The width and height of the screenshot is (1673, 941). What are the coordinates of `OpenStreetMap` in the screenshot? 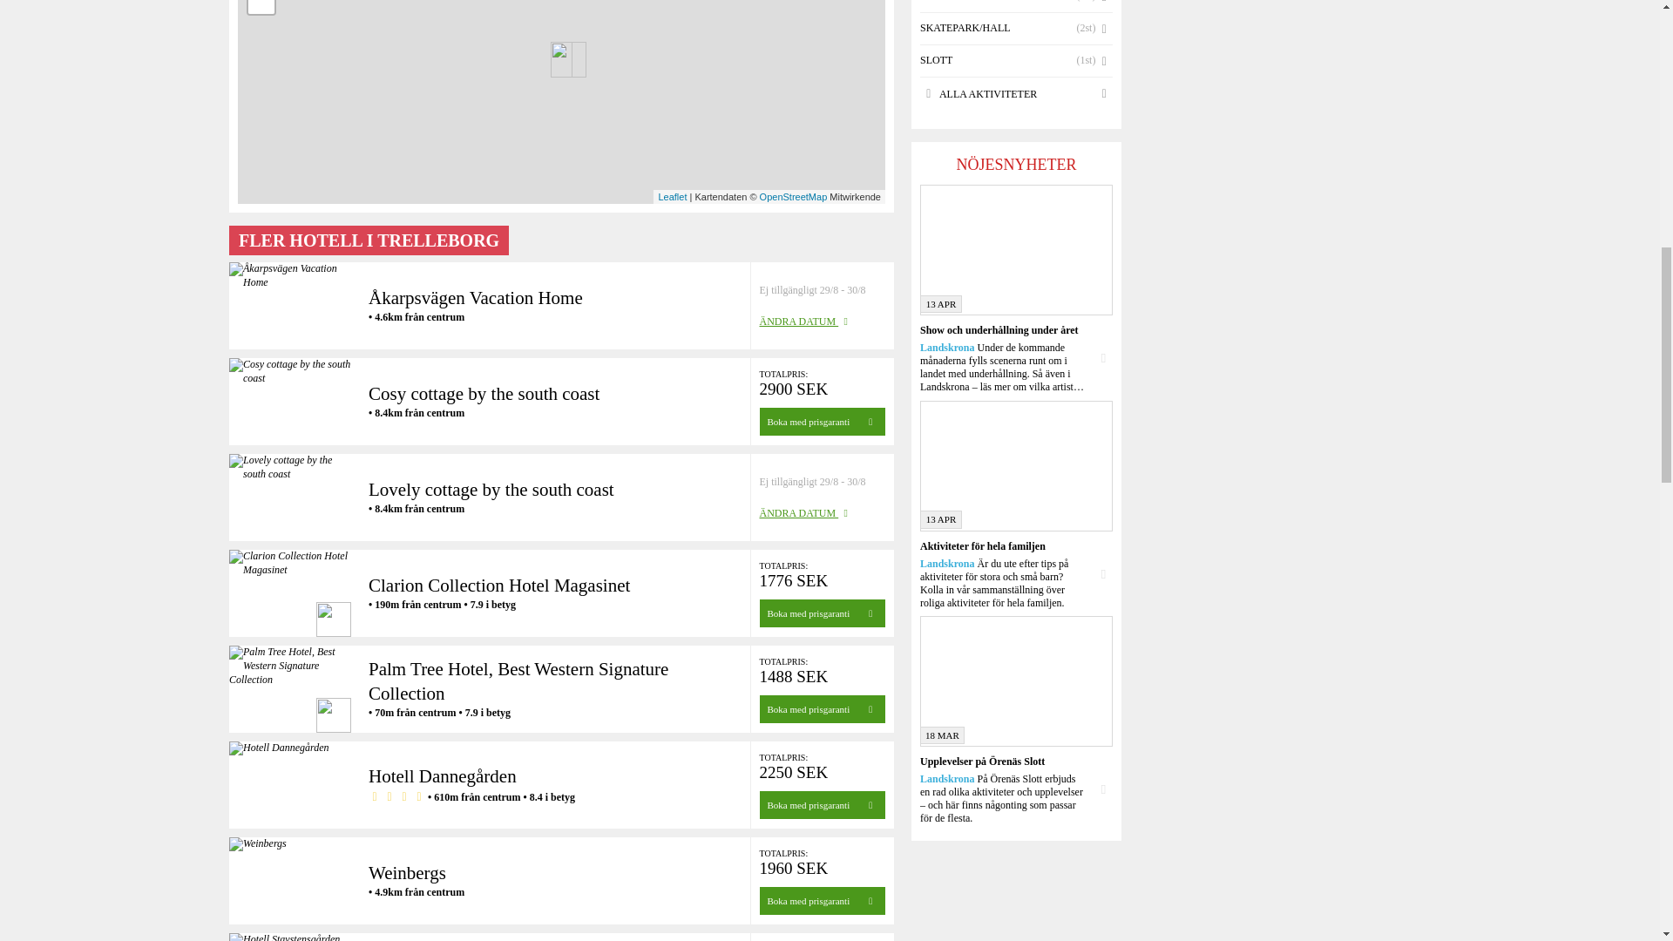 It's located at (793, 197).